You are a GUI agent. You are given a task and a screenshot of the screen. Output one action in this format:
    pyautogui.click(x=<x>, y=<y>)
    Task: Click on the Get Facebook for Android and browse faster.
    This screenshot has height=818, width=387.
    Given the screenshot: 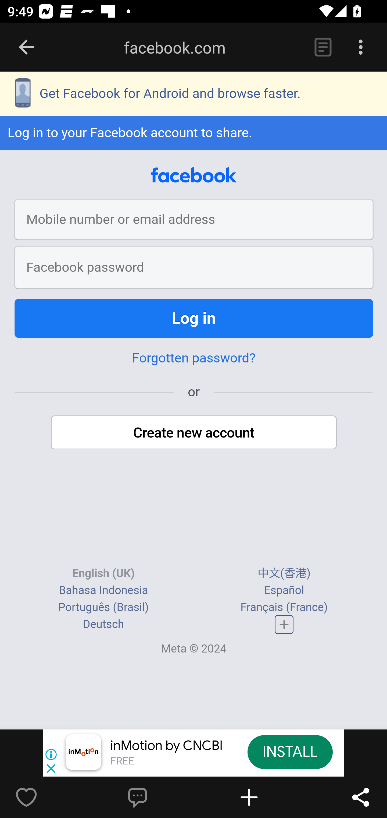 What is the action you would take?
    pyautogui.click(x=193, y=95)
    